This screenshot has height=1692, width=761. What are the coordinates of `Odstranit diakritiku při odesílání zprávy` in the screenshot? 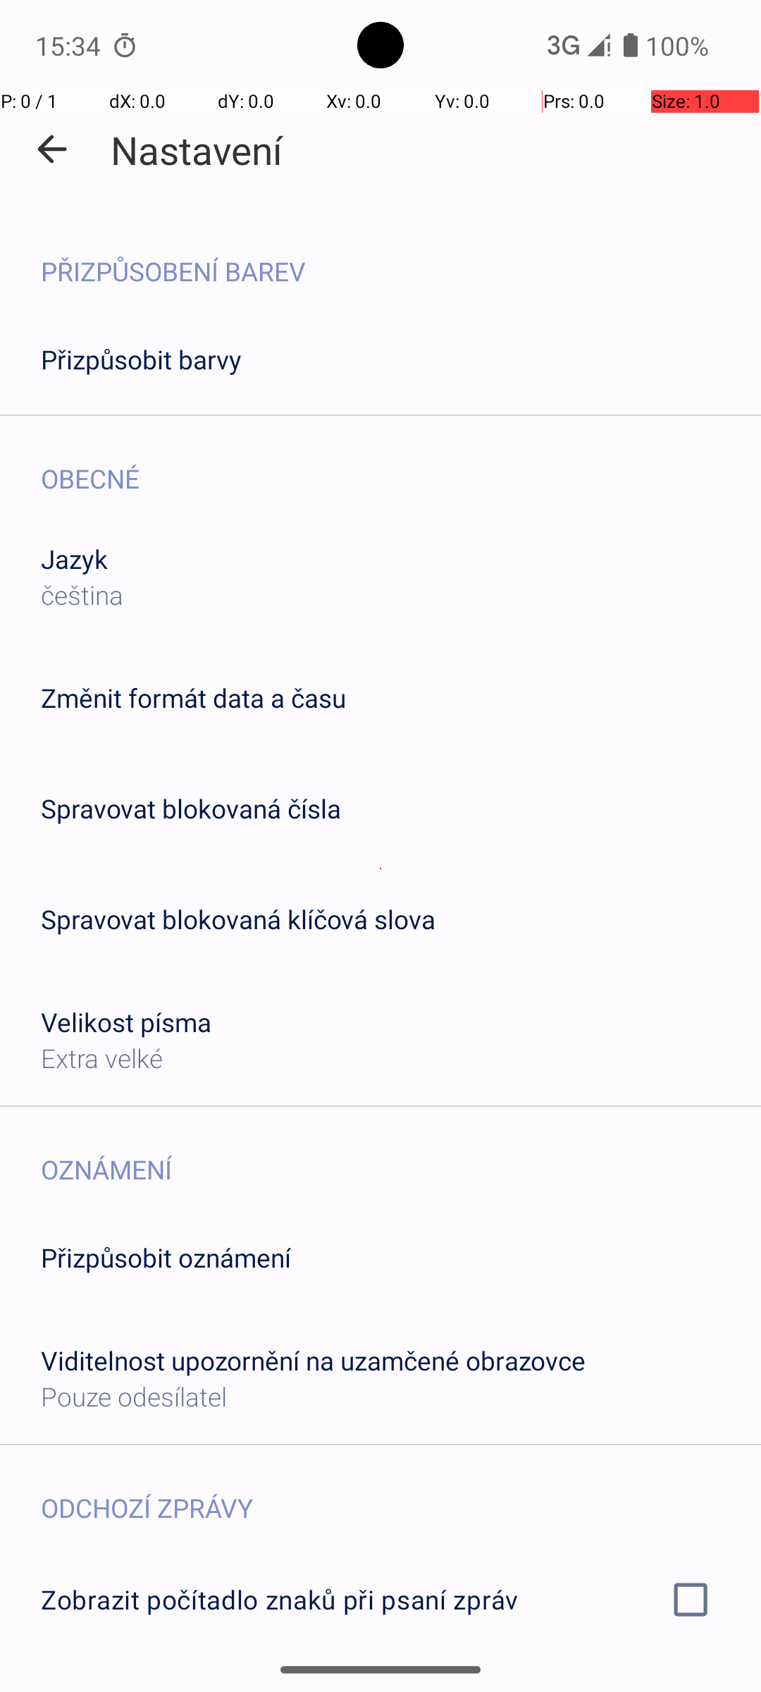 It's located at (380, 1683).